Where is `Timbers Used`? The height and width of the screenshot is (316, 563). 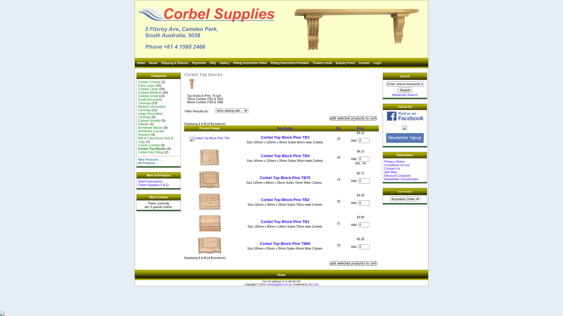 Timbers Used is located at coordinates (323, 63).